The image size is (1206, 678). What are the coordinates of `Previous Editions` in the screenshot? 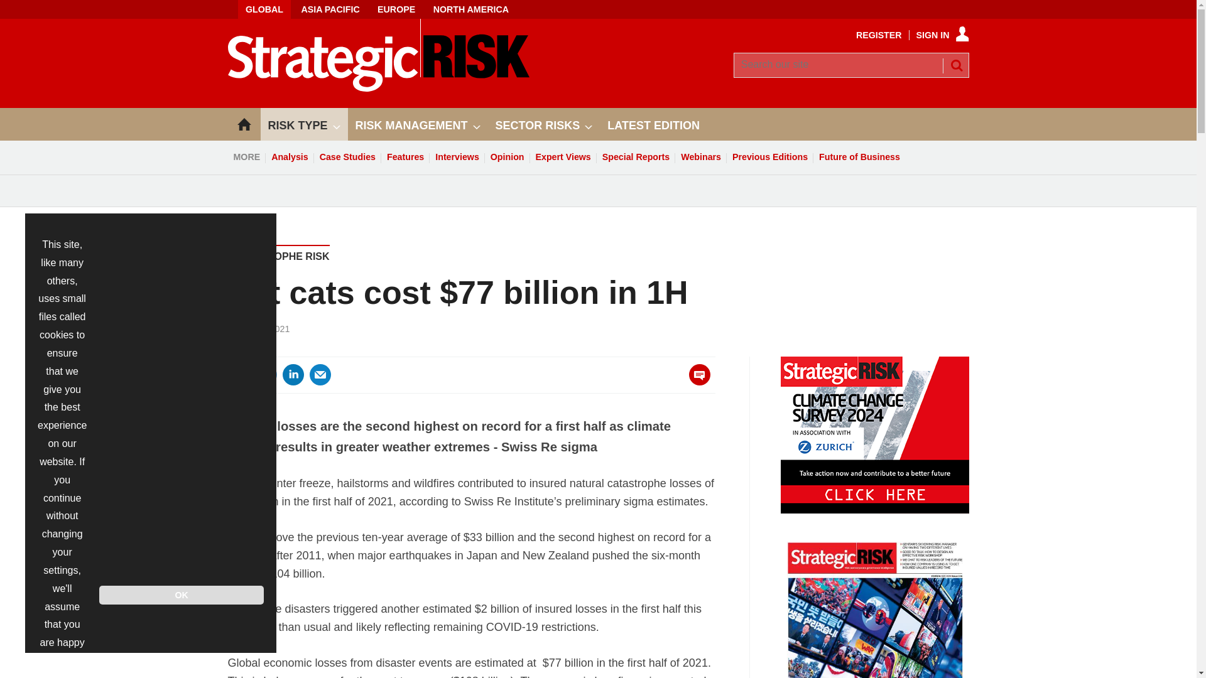 It's located at (770, 157).